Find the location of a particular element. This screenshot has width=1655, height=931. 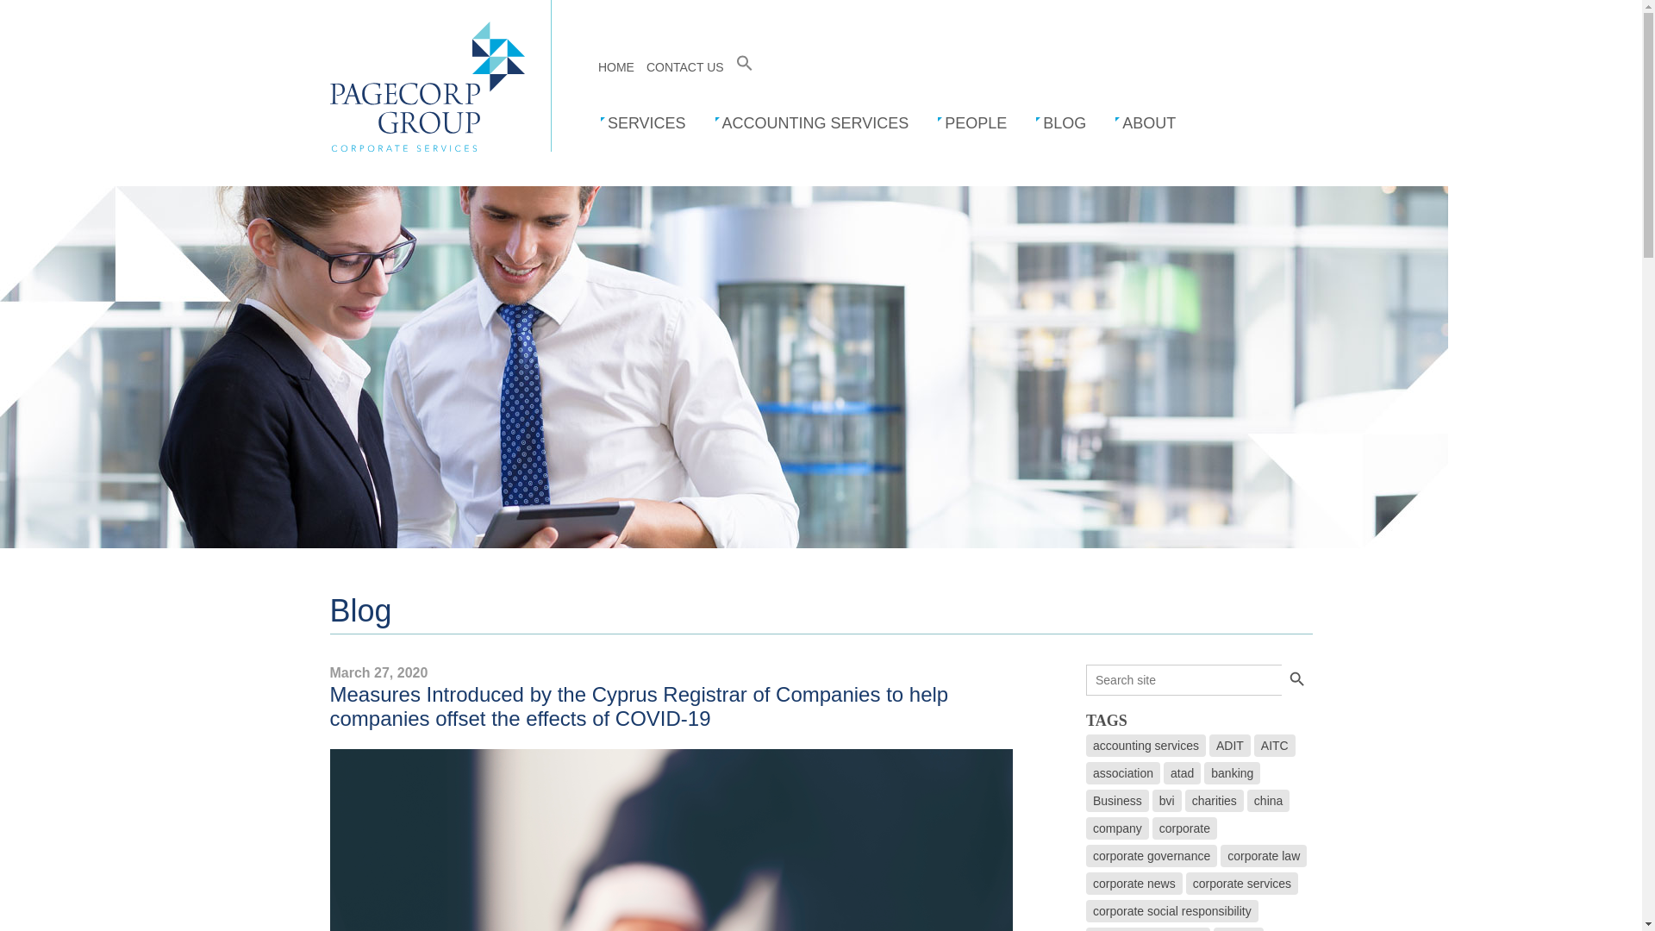

ACCOUNTING SERVICES is located at coordinates (812, 122).